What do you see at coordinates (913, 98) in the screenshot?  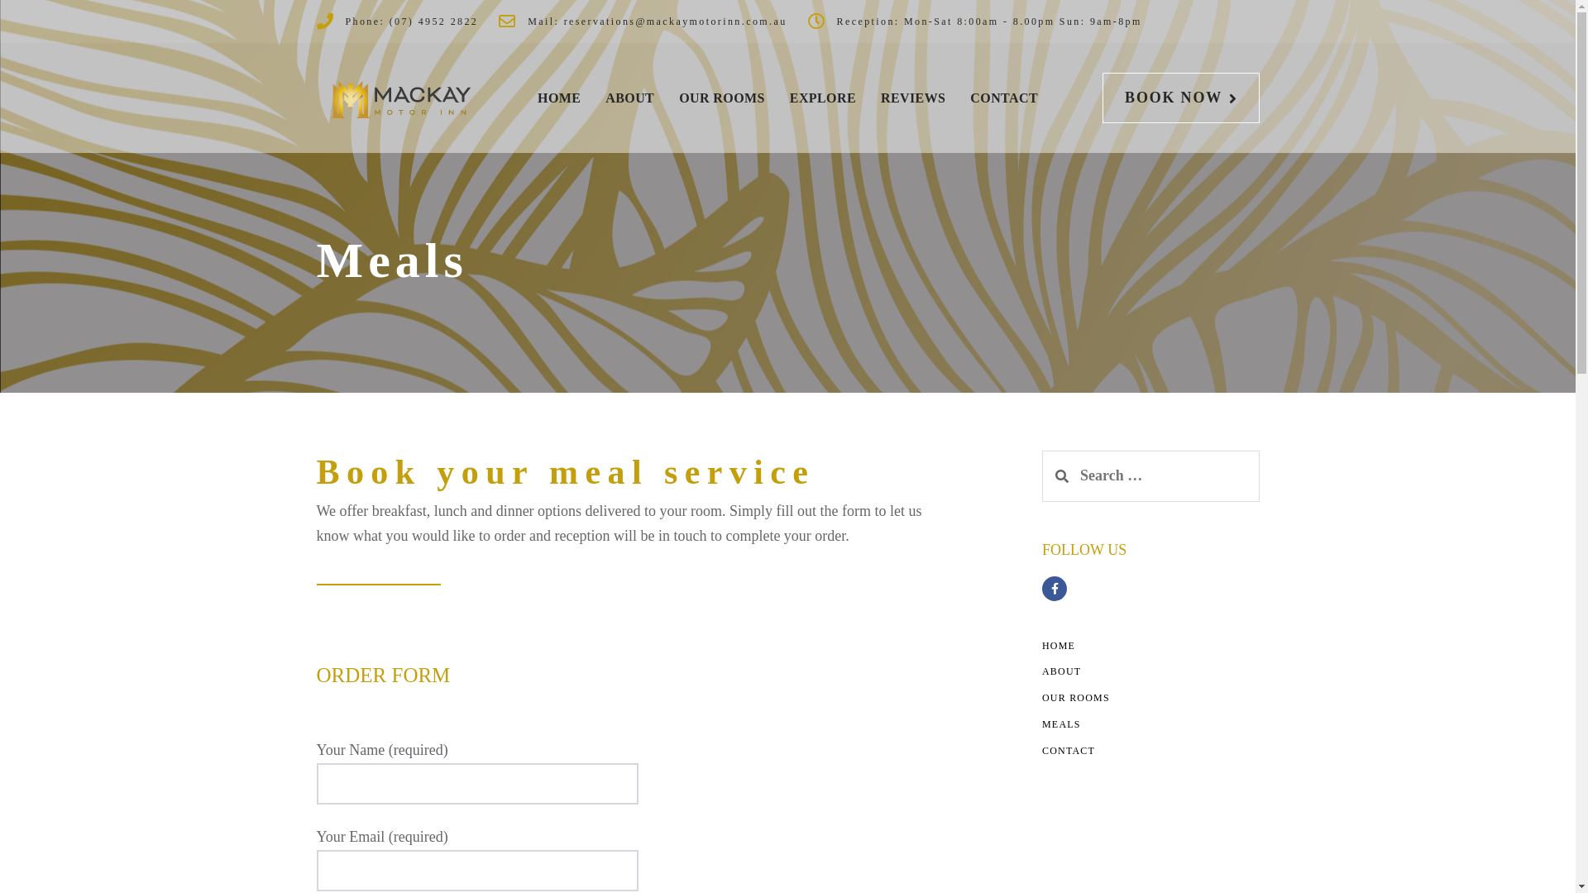 I see `REVIEWS` at bounding box center [913, 98].